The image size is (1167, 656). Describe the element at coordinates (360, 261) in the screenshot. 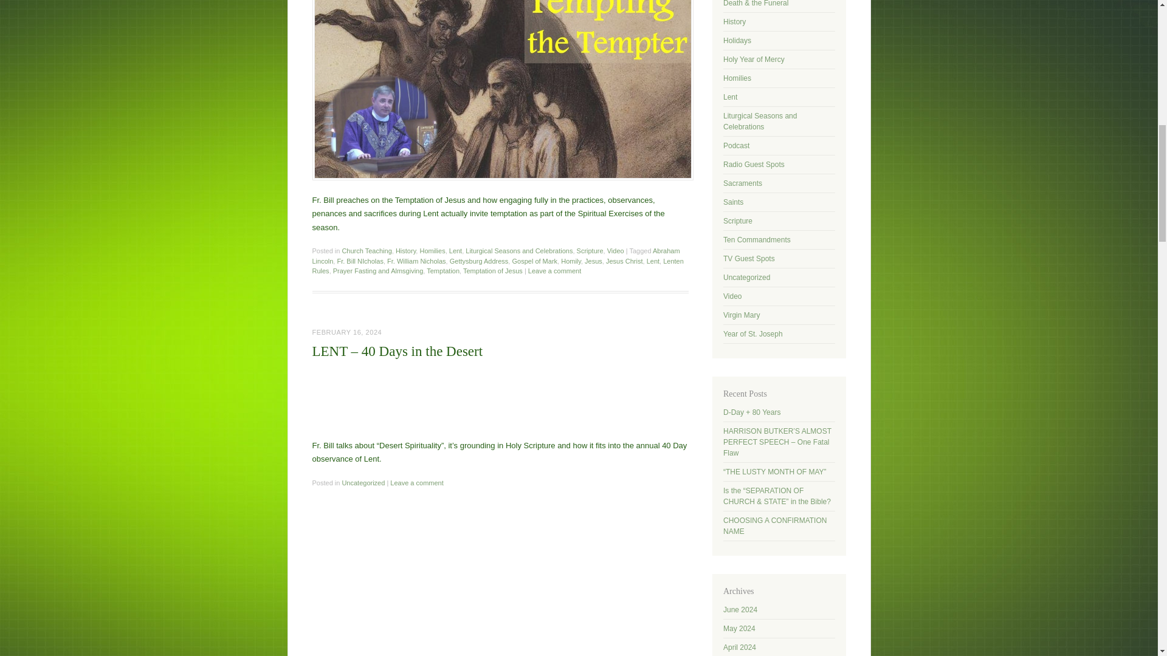

I see `Fr. Bill NIcholas` at that location.